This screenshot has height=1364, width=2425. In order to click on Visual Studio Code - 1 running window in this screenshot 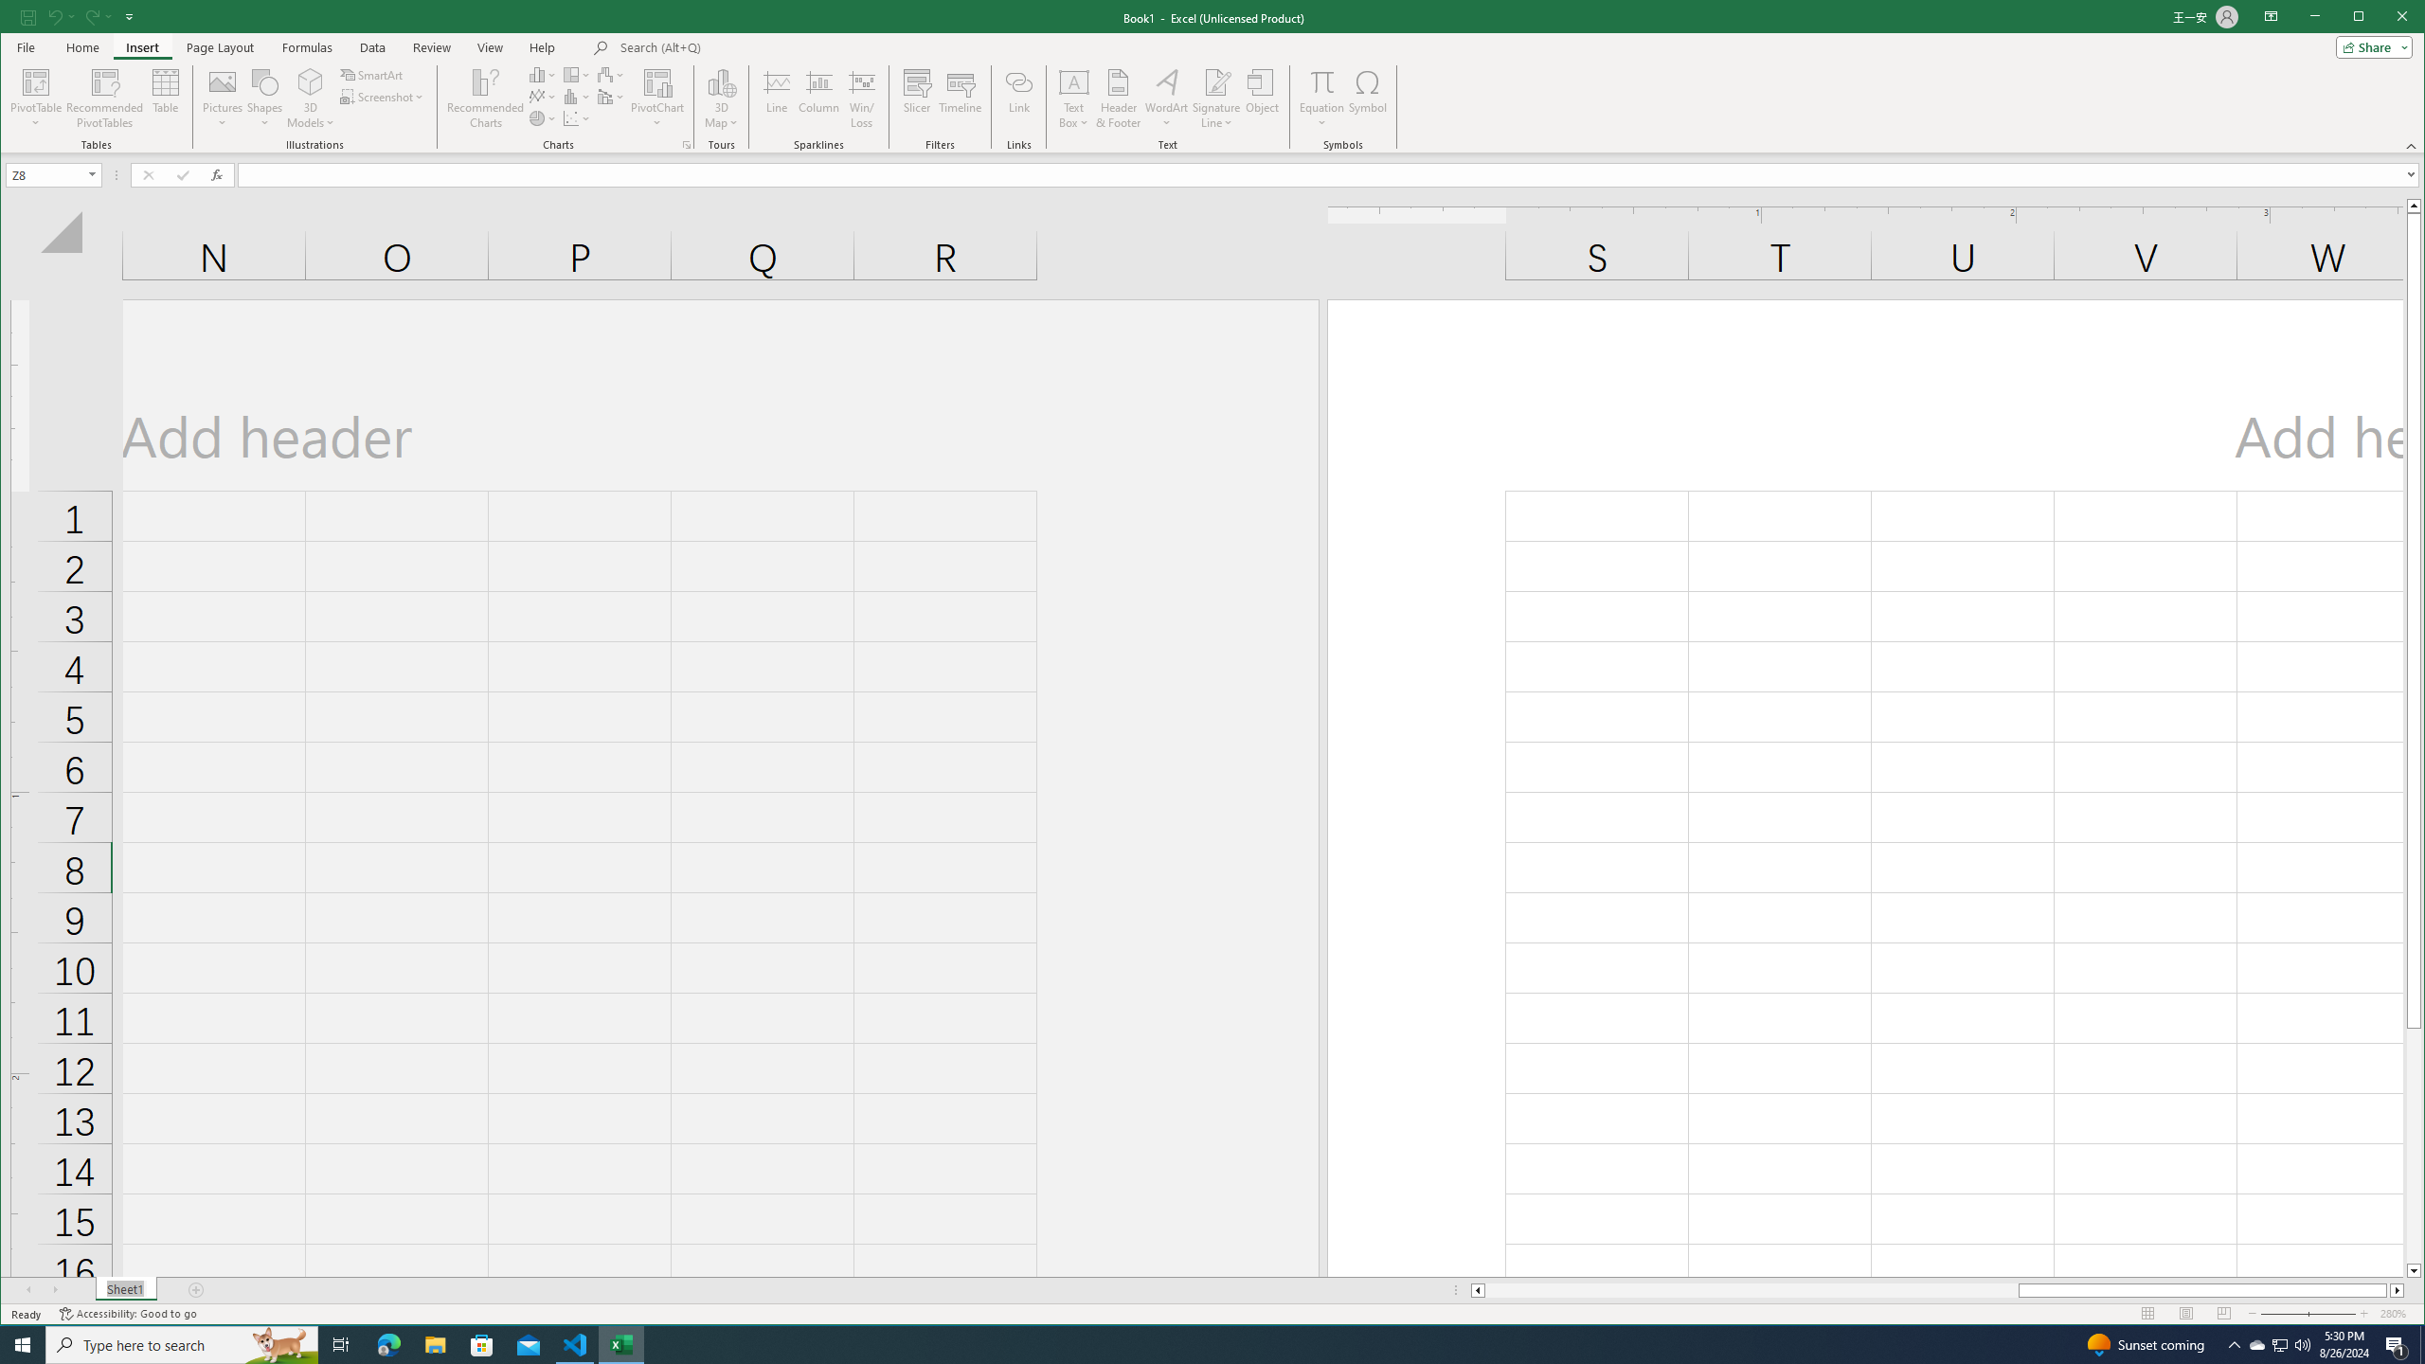, I will do `click(576, 1345)`.